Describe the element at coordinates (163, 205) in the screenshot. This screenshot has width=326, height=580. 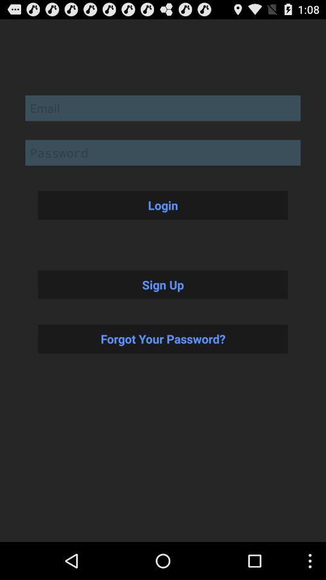
I see `launch item above sign up icon` at that location.